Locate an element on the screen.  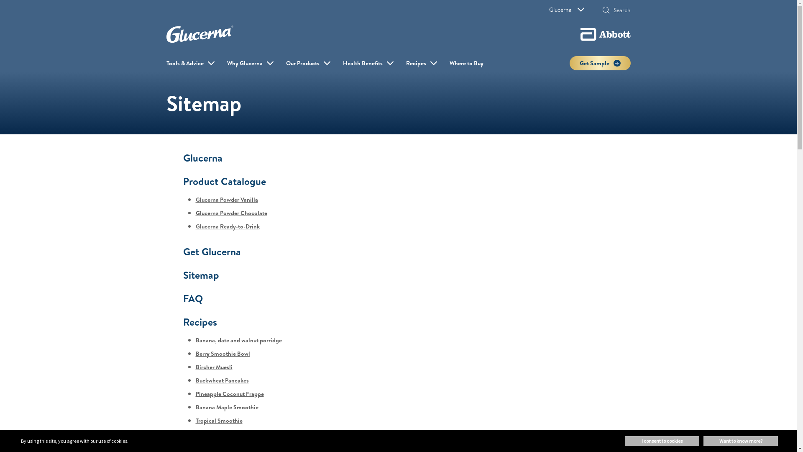
Pumpkin Soup is located at coordinates (214, 434).